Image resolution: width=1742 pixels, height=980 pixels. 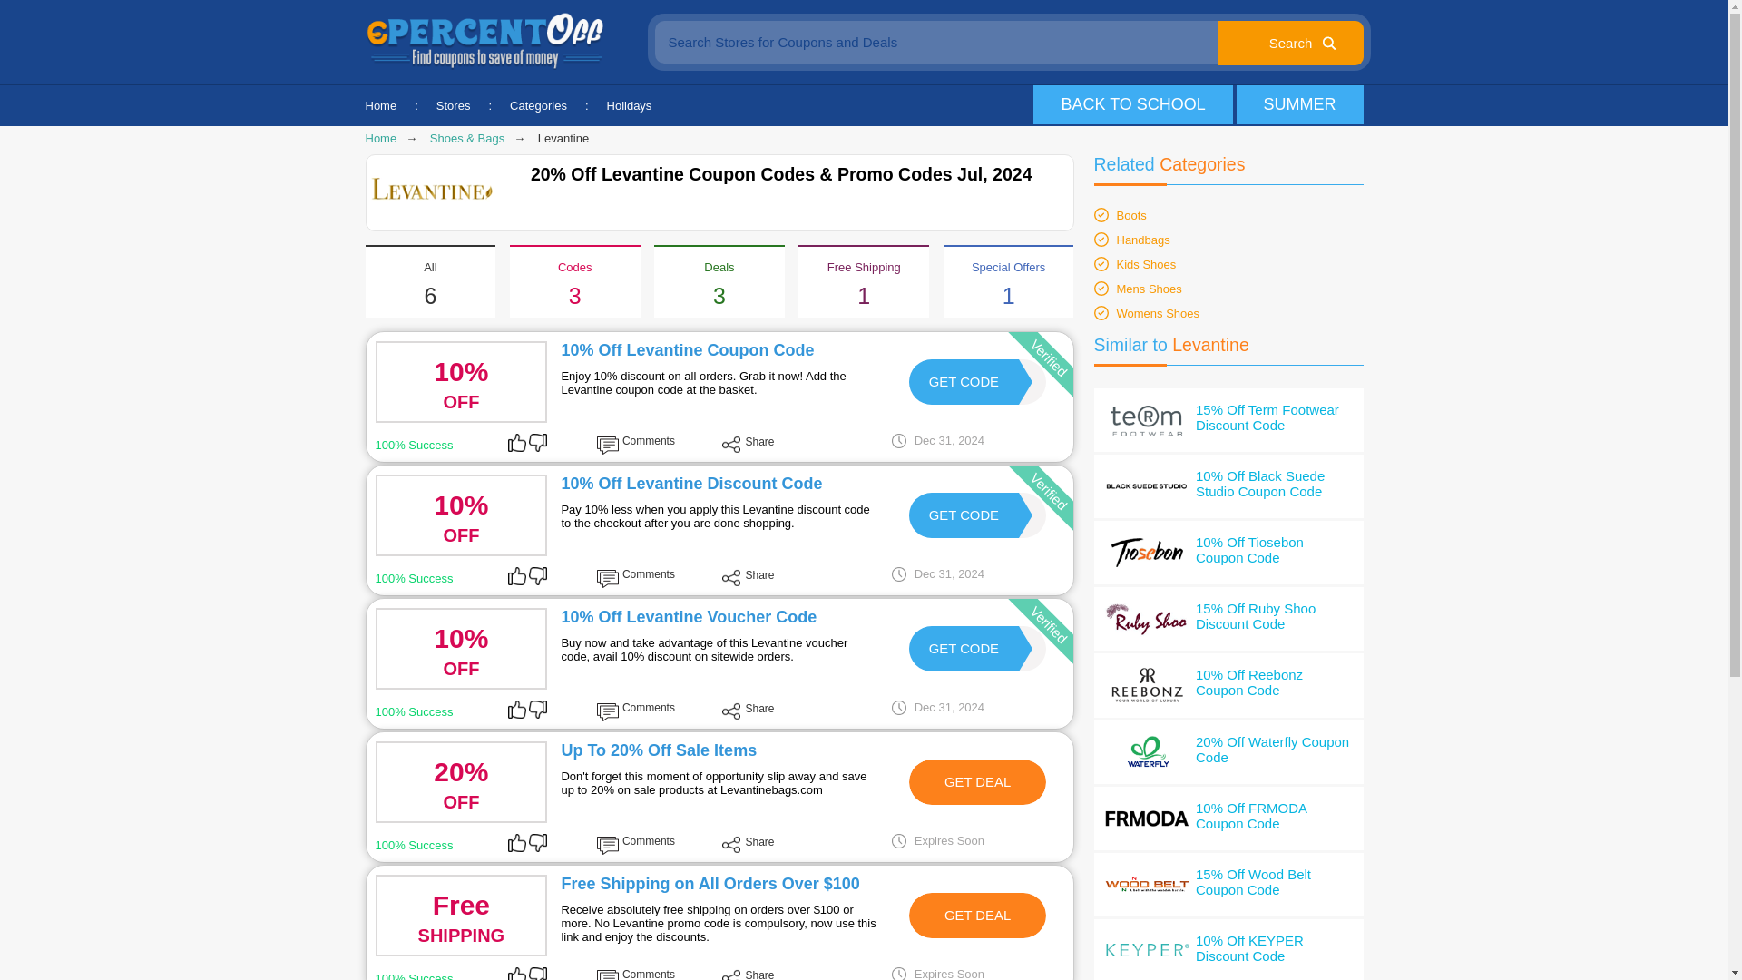 What do you see at coordinates (978, 782) in the screenshot?
I see `Womens Shoes` at bounding box center [978, 782].